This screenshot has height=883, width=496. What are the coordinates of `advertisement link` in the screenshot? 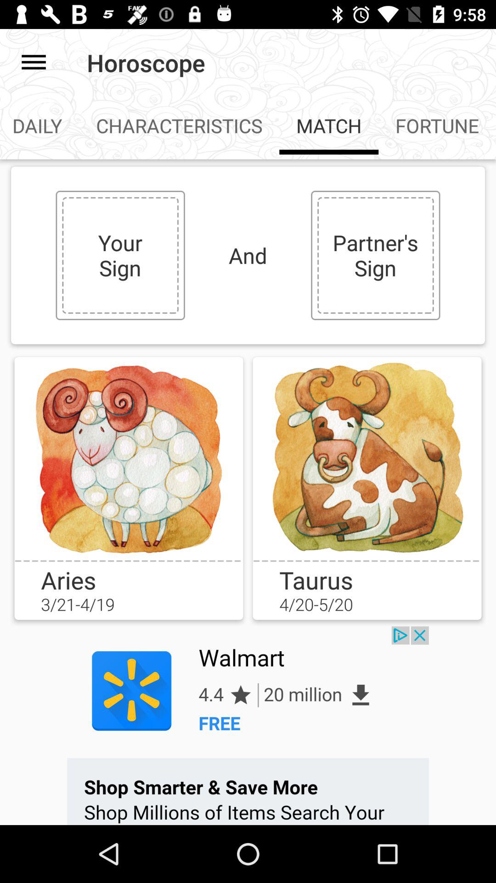 It's located at (248, 726).